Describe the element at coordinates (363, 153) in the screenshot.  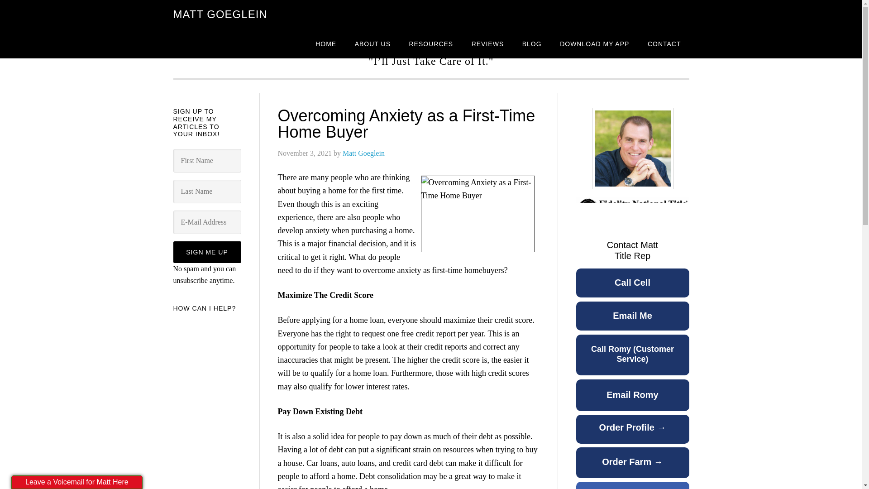
I see `Matt Goeglein` at that location.